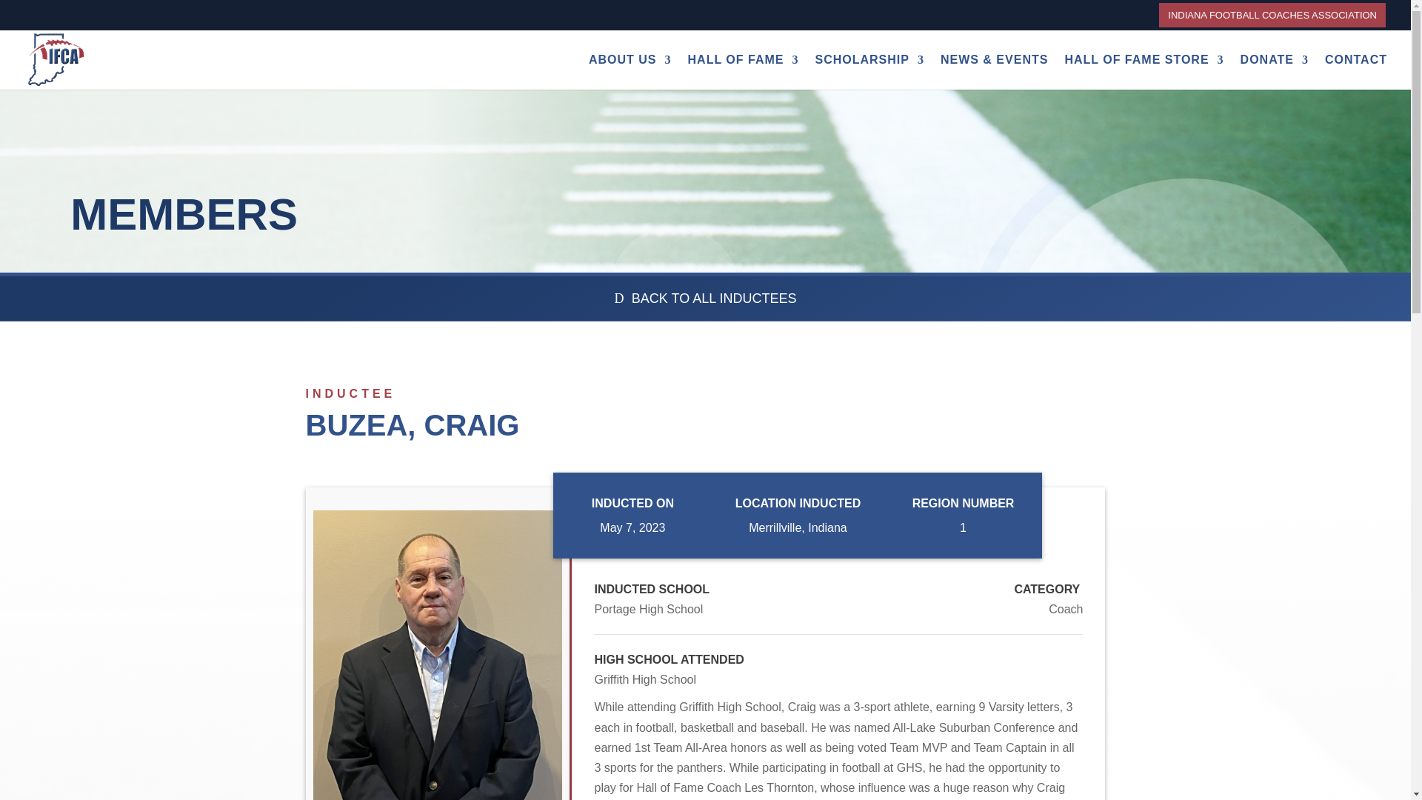 This screenshot has height=800, width=1422. Describe the element at coordinates (744, 72) in the screenshot. I see `HALL OF FAME` at that location.